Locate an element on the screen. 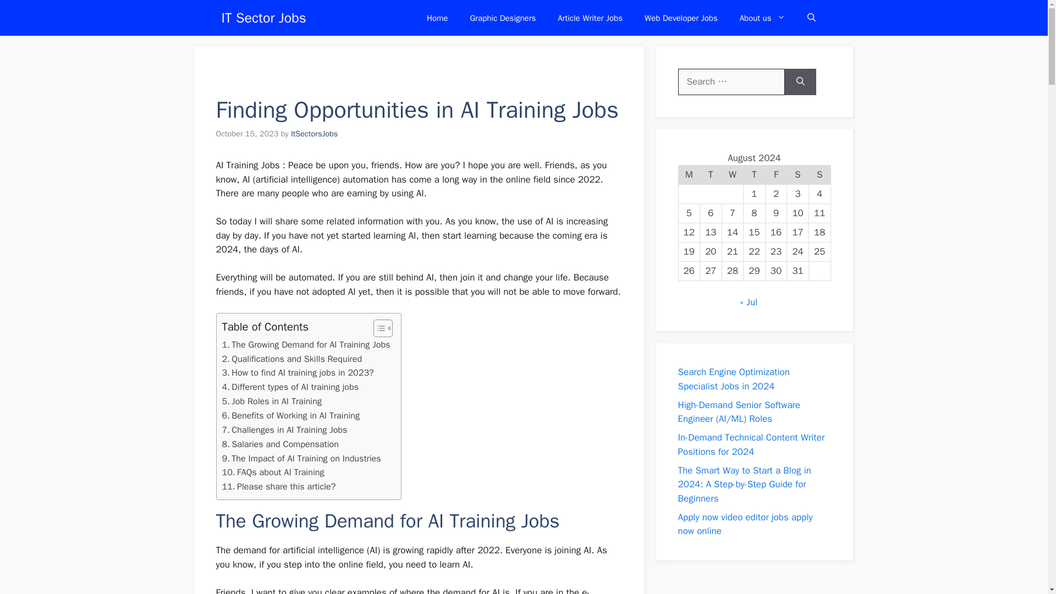 The width and height of the screenshot is (1056, 594). Different types of AI training jobs is located at coordinates (290, 387).